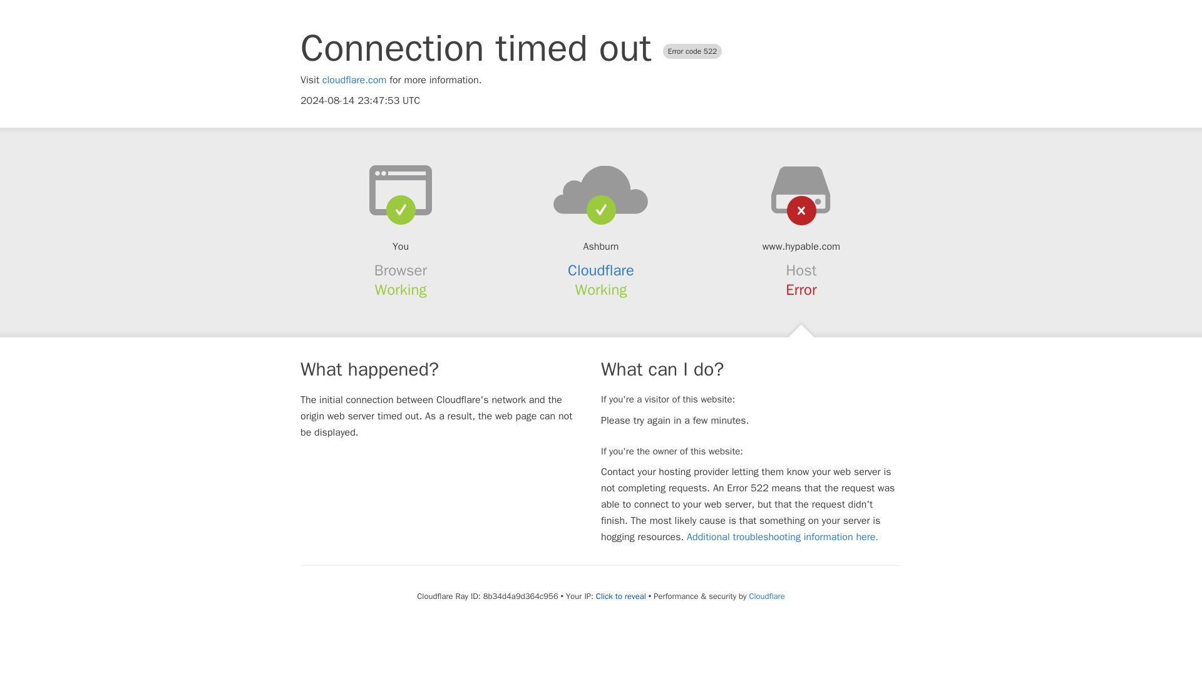 The height and width of the screenshot is (676, 1202). What do you see at coordinates (766, 596) in the screenshot?
I see `Cloudflare` at bounding box center [766, 596].